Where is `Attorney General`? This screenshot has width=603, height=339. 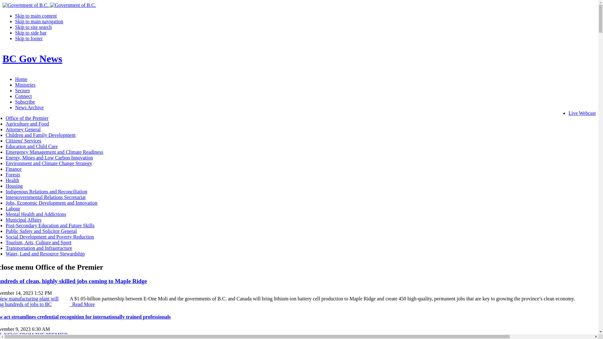
Attorney General is located at coordinates (23, 129).